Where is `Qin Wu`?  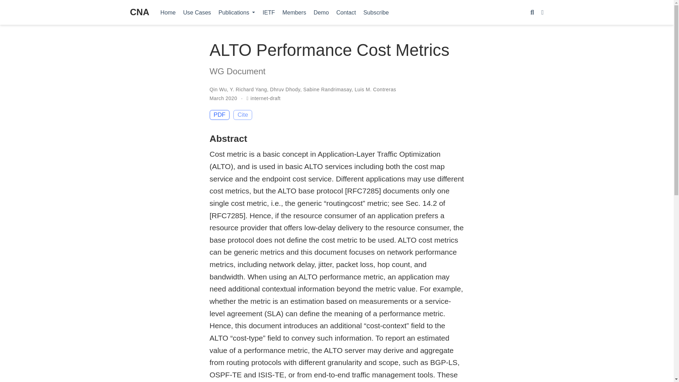
Qin Wu is located at coordinates (218, 89).